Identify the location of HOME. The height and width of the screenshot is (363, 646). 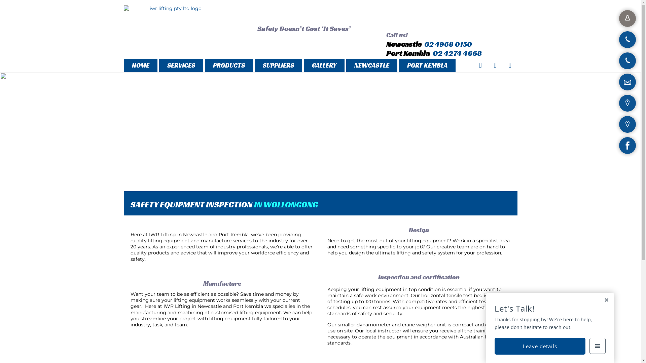
(141, 65).